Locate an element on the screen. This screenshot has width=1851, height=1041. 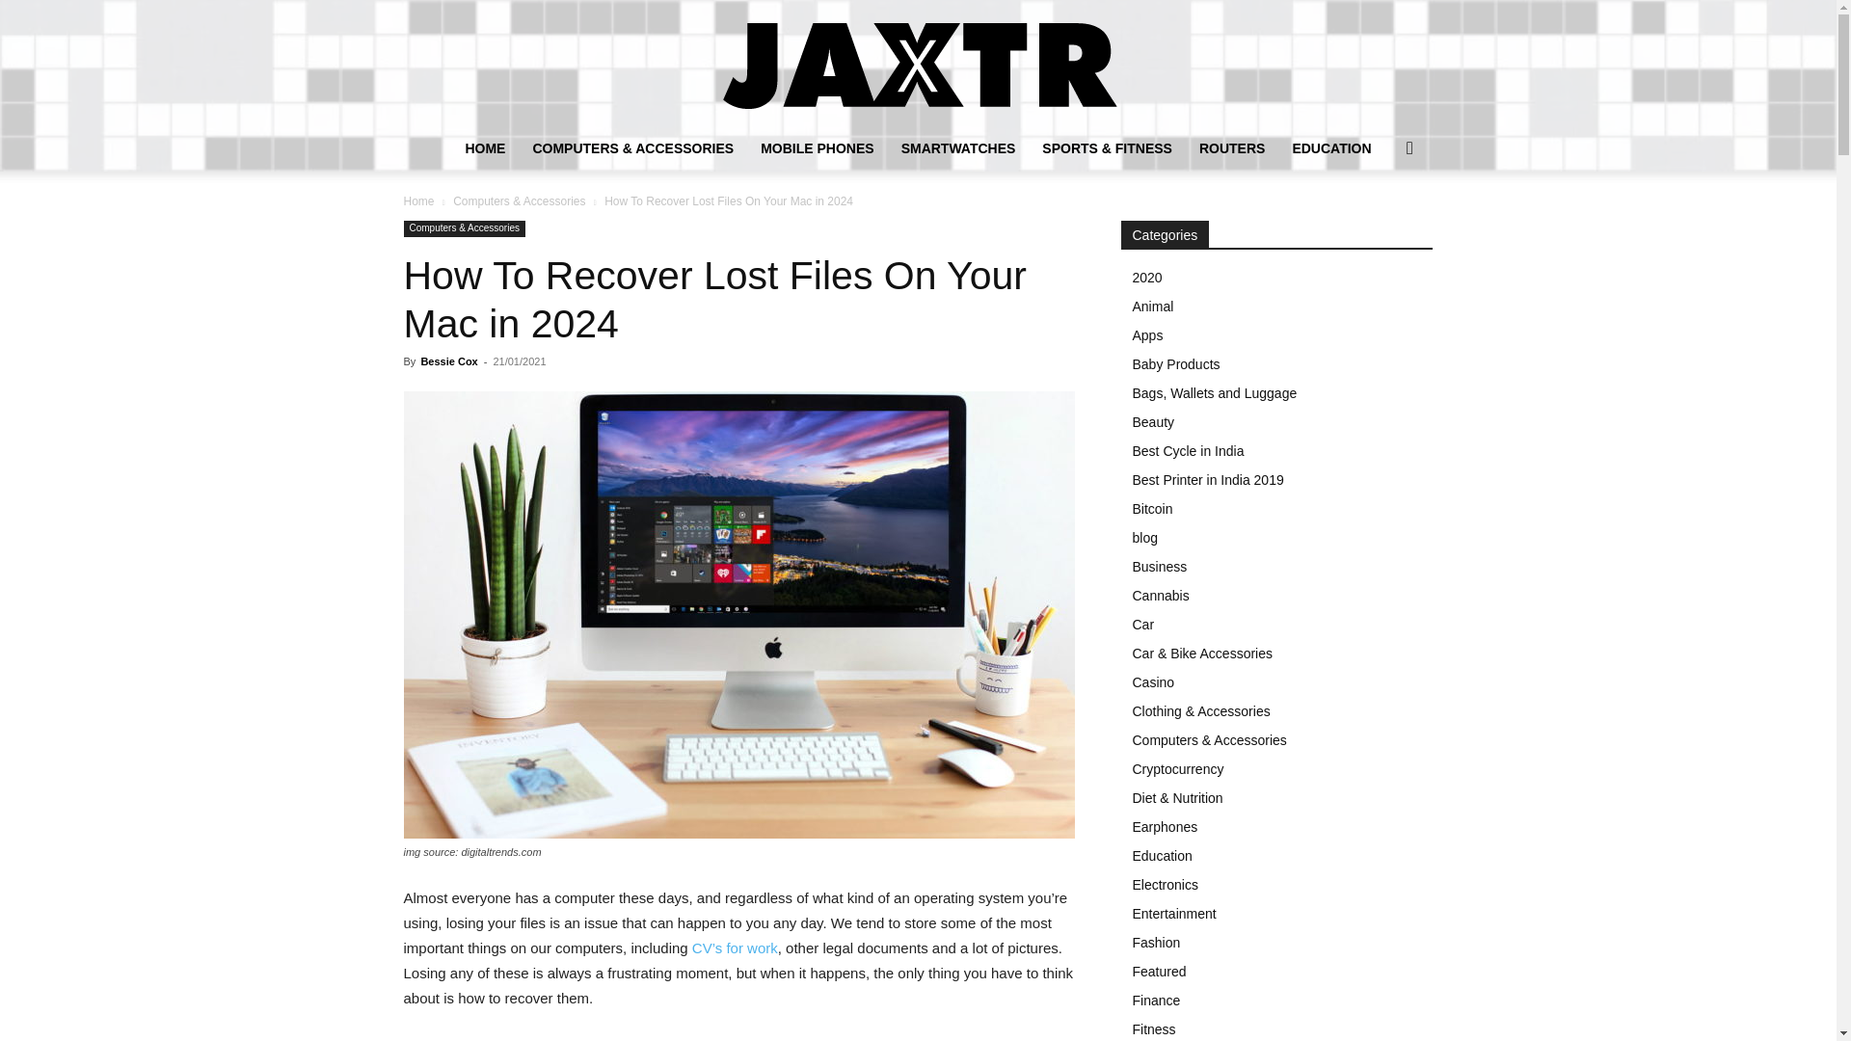
Search is located at coordinates (1379, 226).